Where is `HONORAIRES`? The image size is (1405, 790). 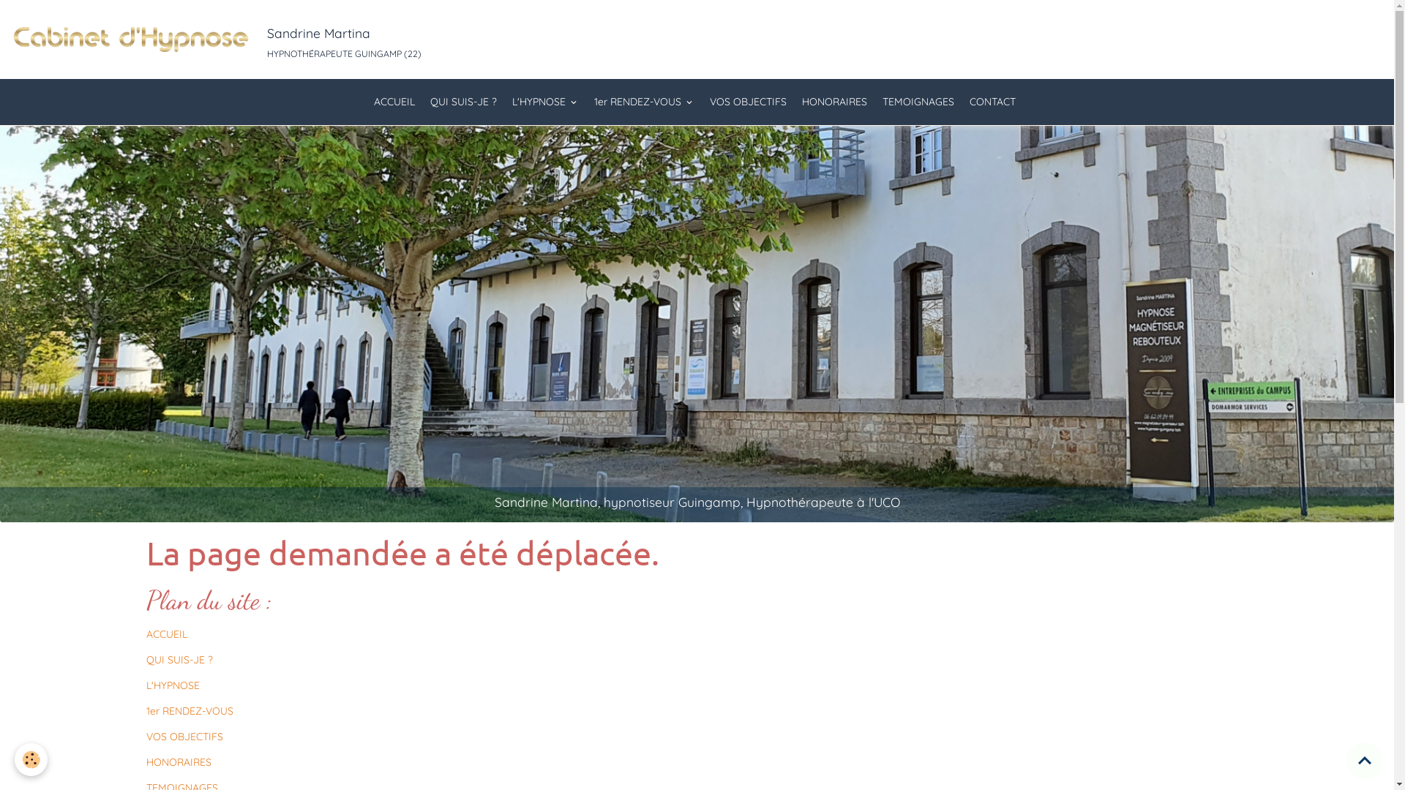 HONORAIRES is located at coordinates (834, 102).